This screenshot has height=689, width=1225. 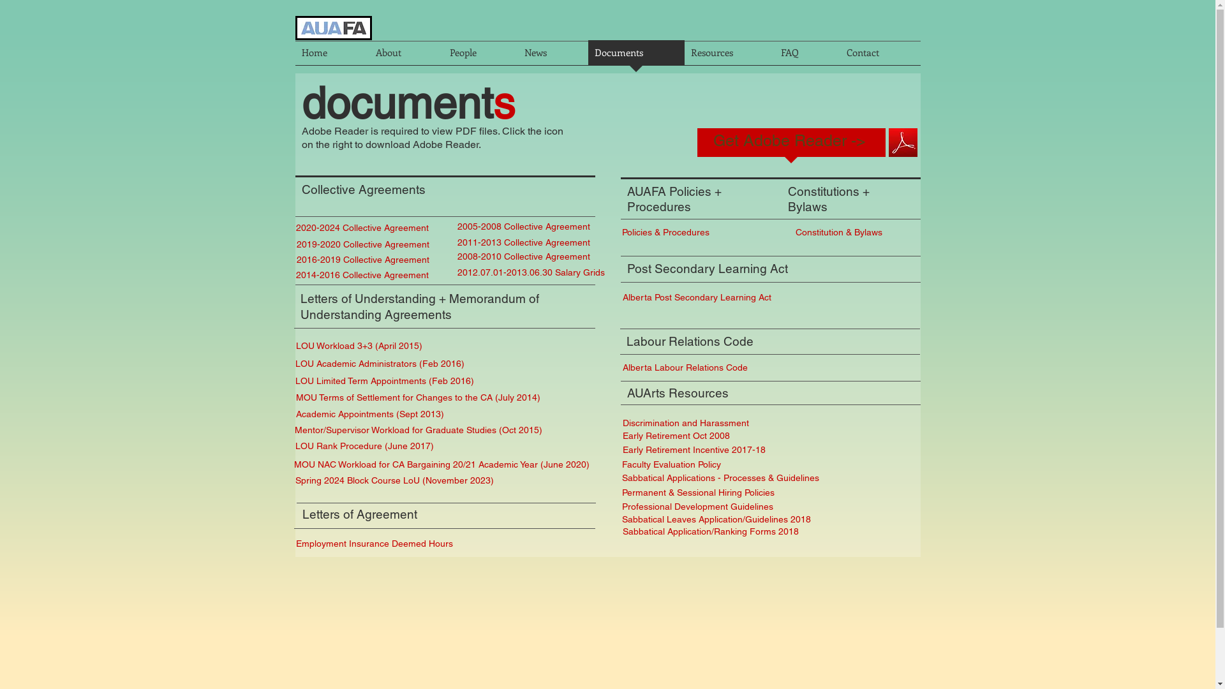 What do you see at coordinates (390, 364) in the screenshot?
I see `LOU Academic Administrators (Feb 2016)` at bounding box center [390, 364].